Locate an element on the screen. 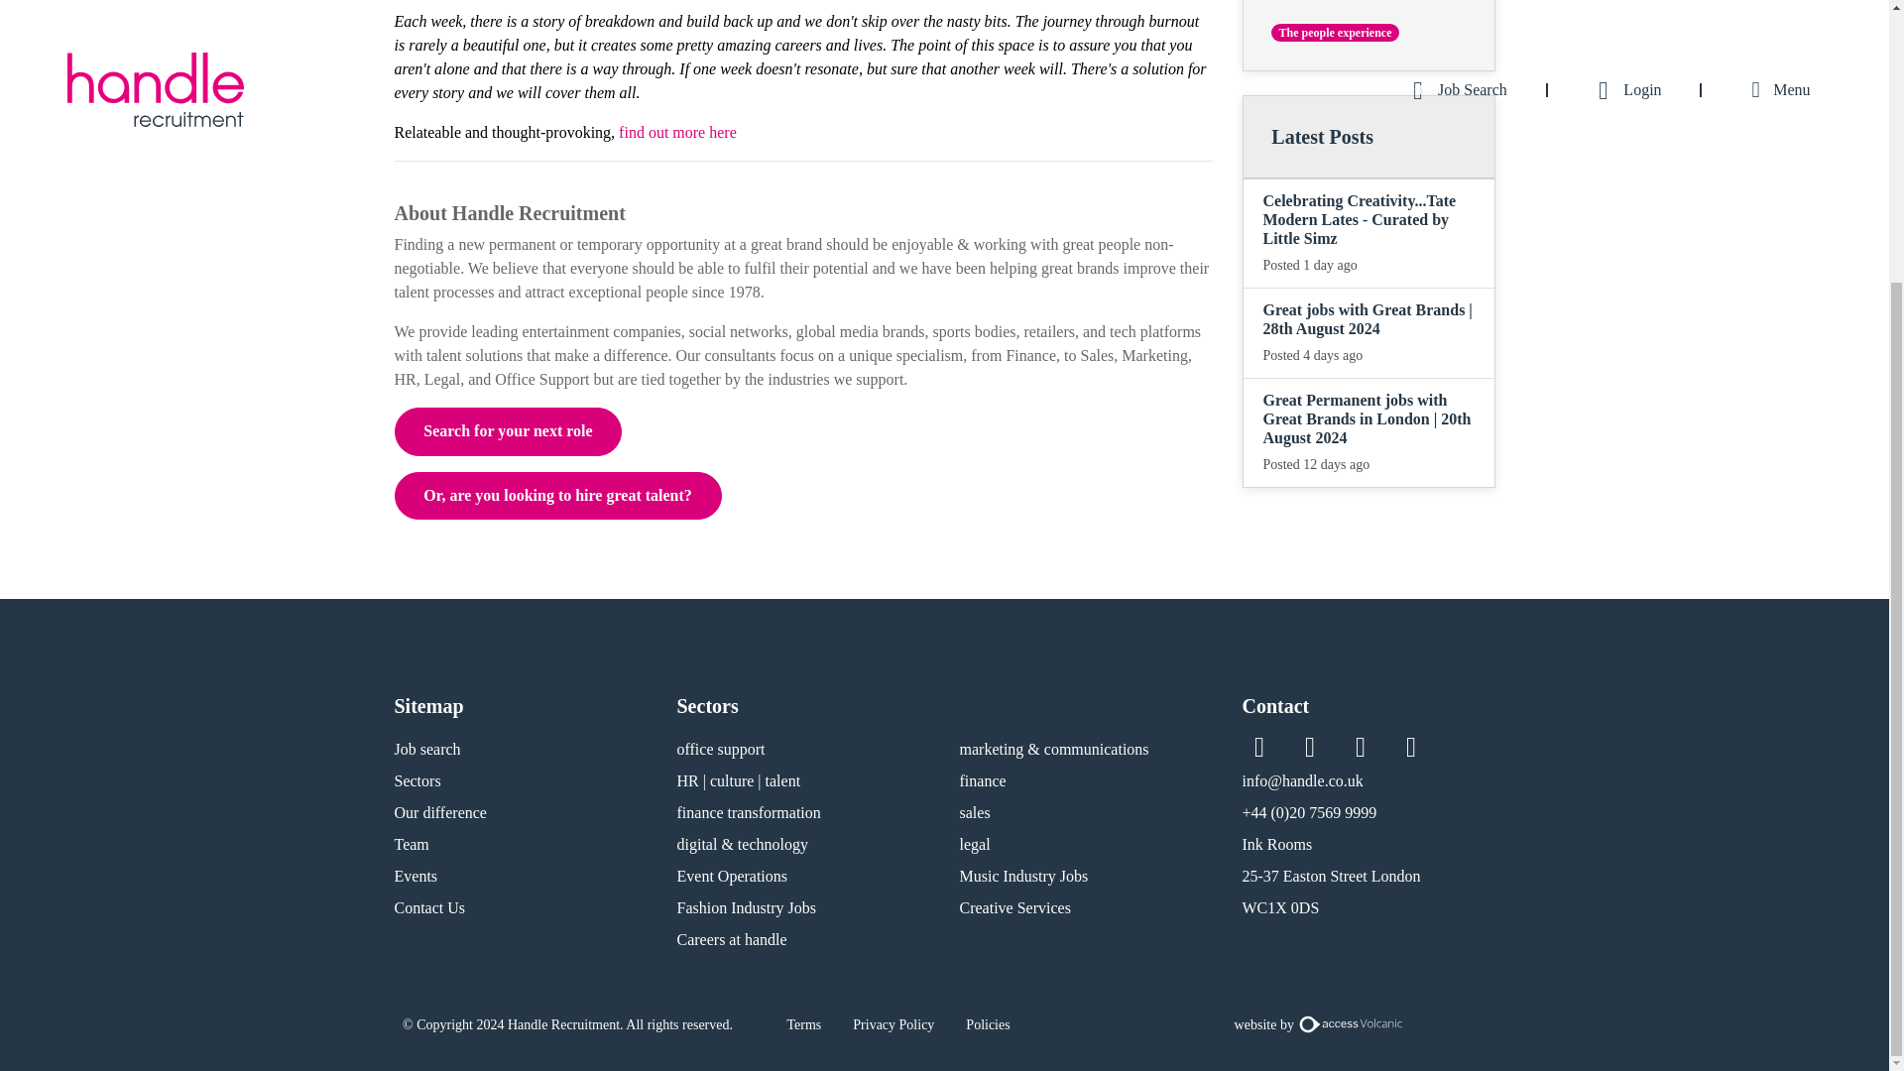 The image size is (1904, 1071). Marketing is located at coordinates (1154, 355).